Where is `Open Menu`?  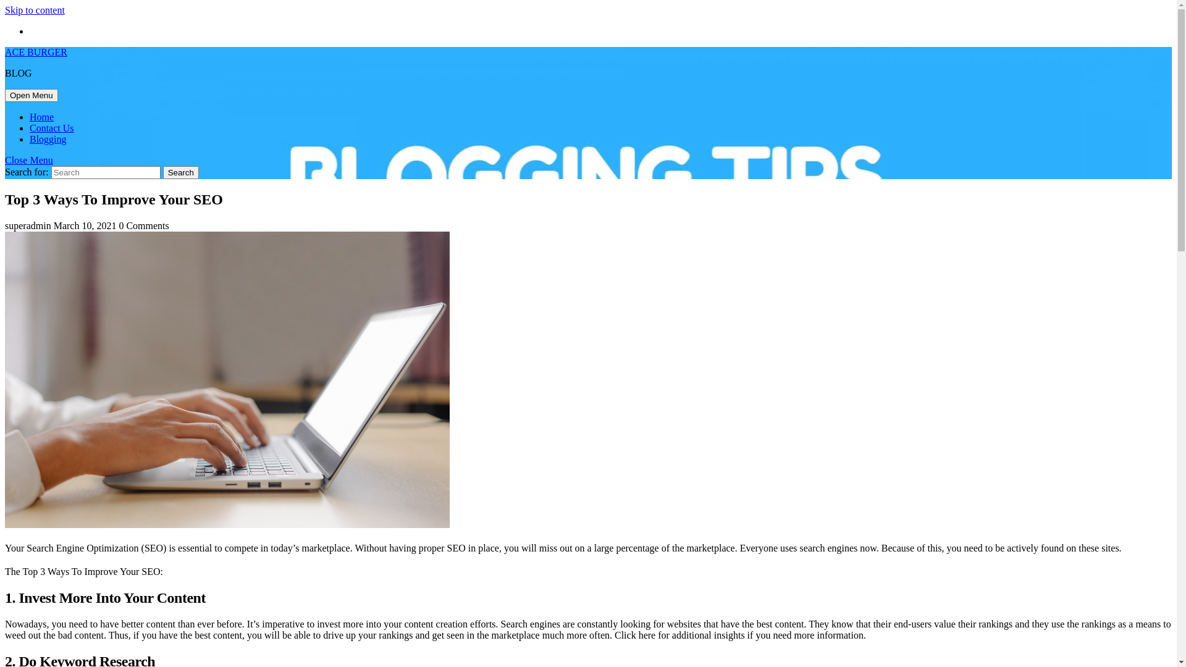 Open Menu is located at coordinates (32, 95).